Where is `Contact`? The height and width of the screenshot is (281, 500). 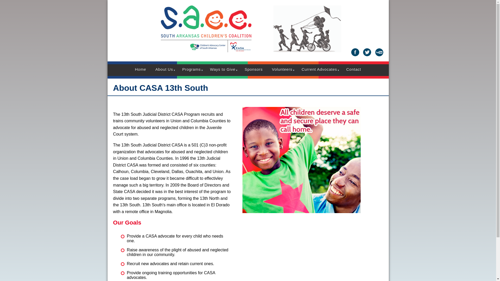
Contact is located at coordinates (354, 69).